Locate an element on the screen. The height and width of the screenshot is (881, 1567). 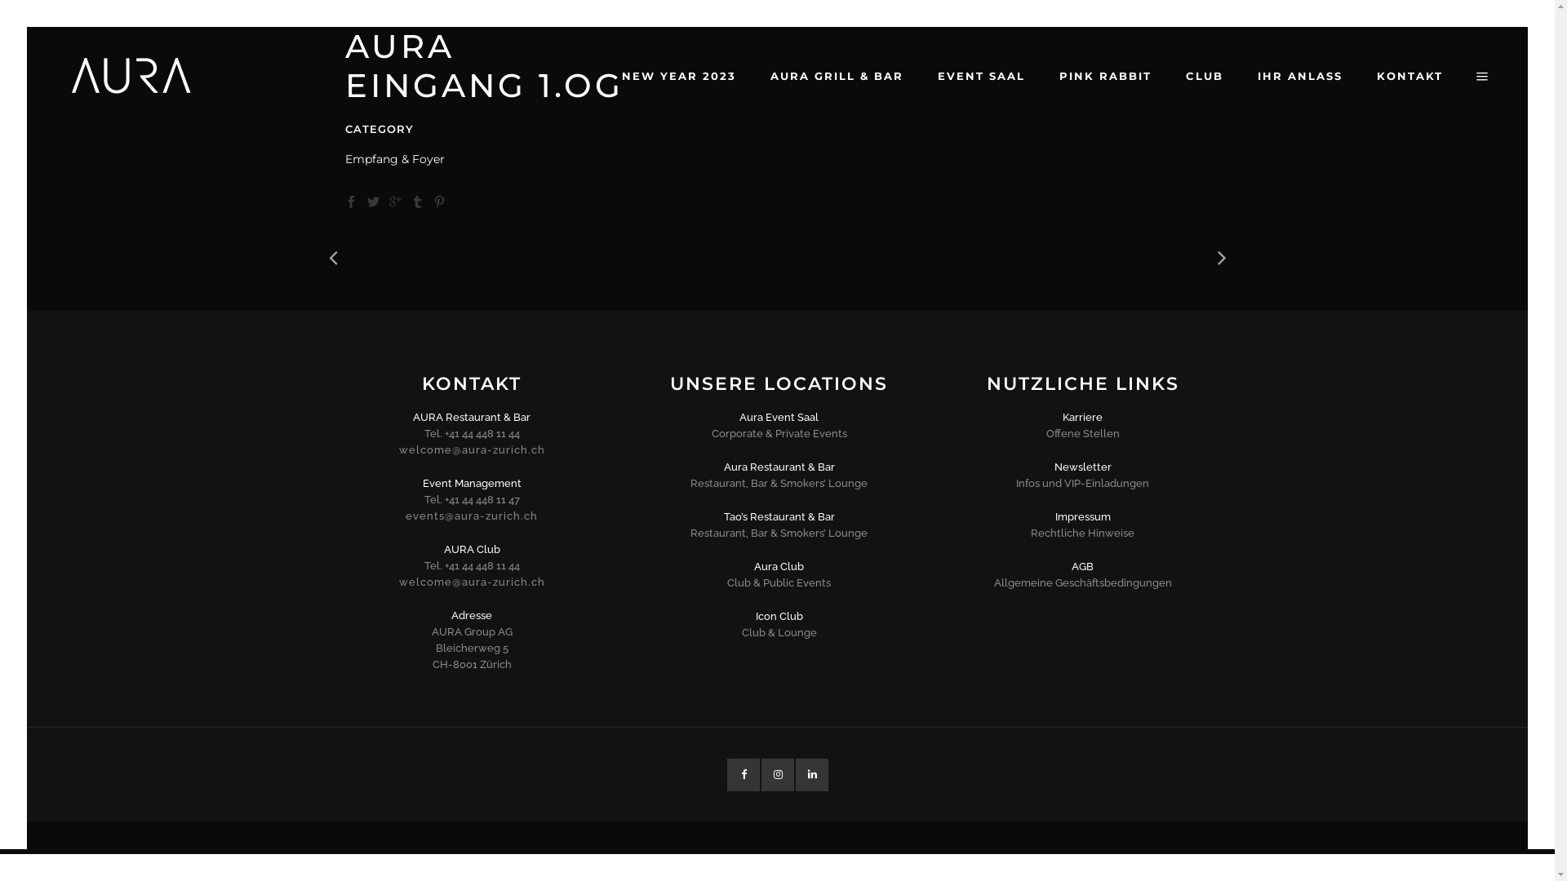
Share on Tumblr is located at coordinates (418, 201).